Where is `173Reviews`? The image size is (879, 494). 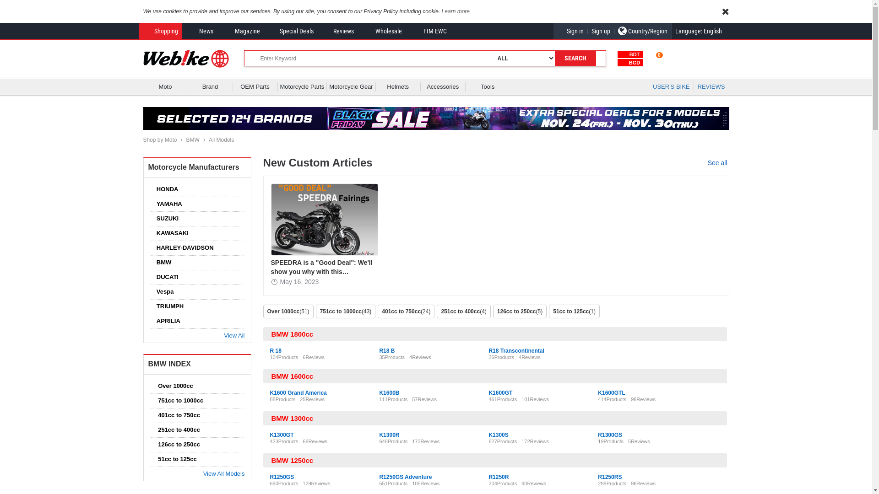 173Reviews is located at coordinates (426, 441).